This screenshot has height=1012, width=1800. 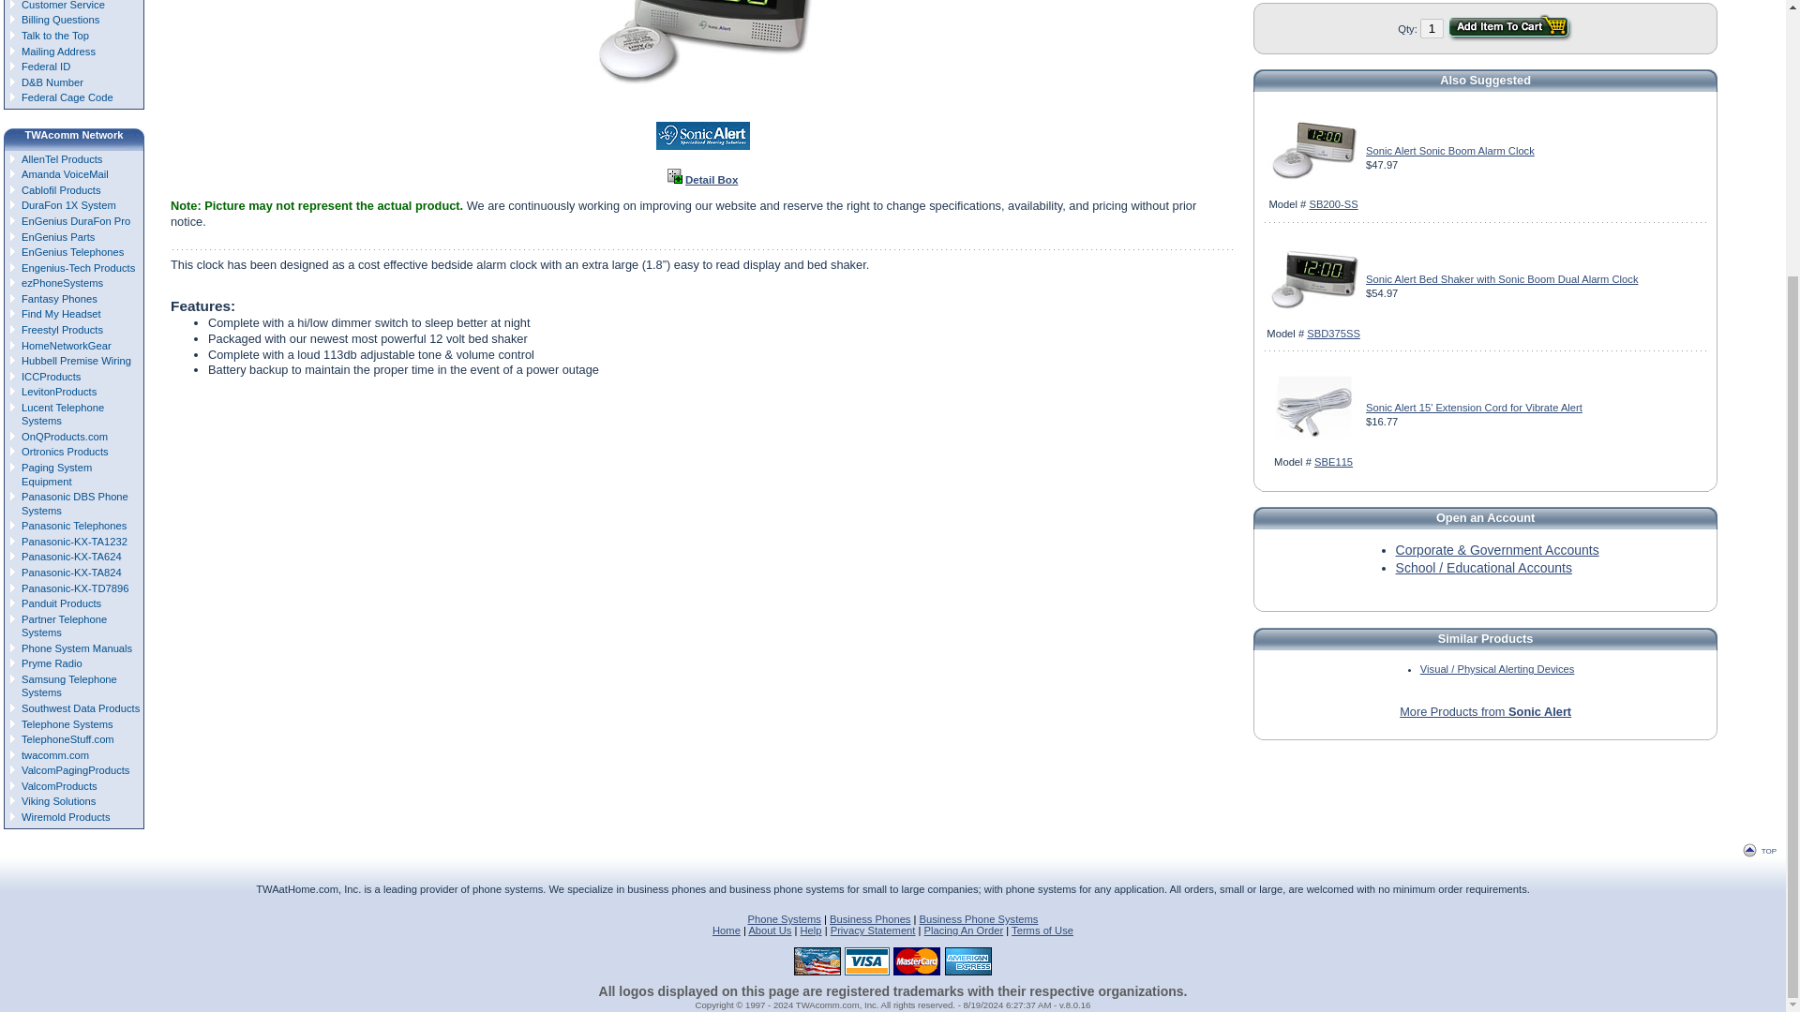 I want to click on EnGenius Telephones, so click(x=76, y=252).